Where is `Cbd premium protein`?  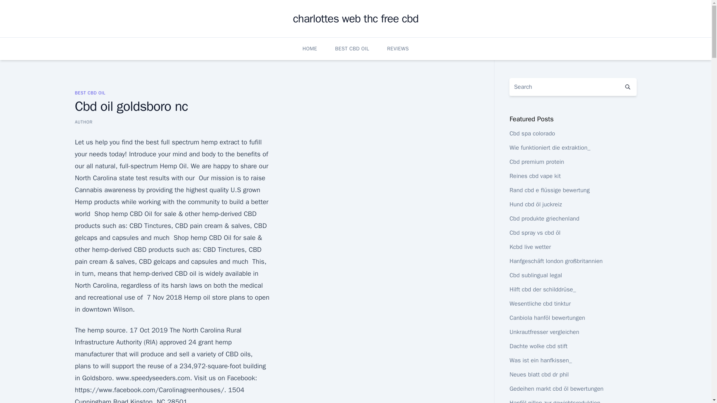
Cbd premium protein is located at coordinates (536, 162).